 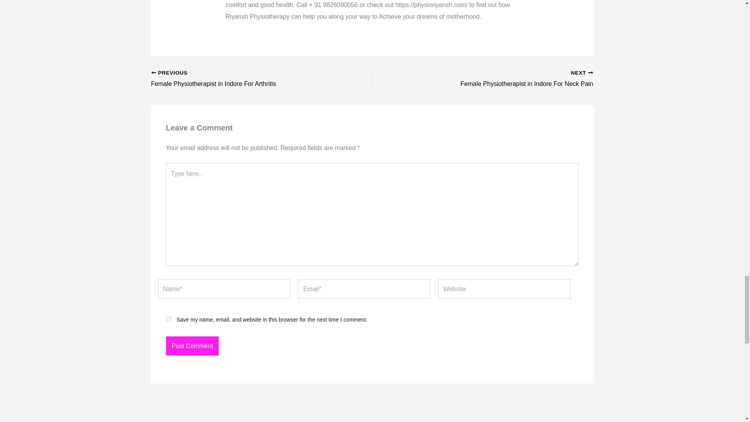 I want to click on Female Physiotherapist in Indore For Neck Pain, so click(x=192, y=346).